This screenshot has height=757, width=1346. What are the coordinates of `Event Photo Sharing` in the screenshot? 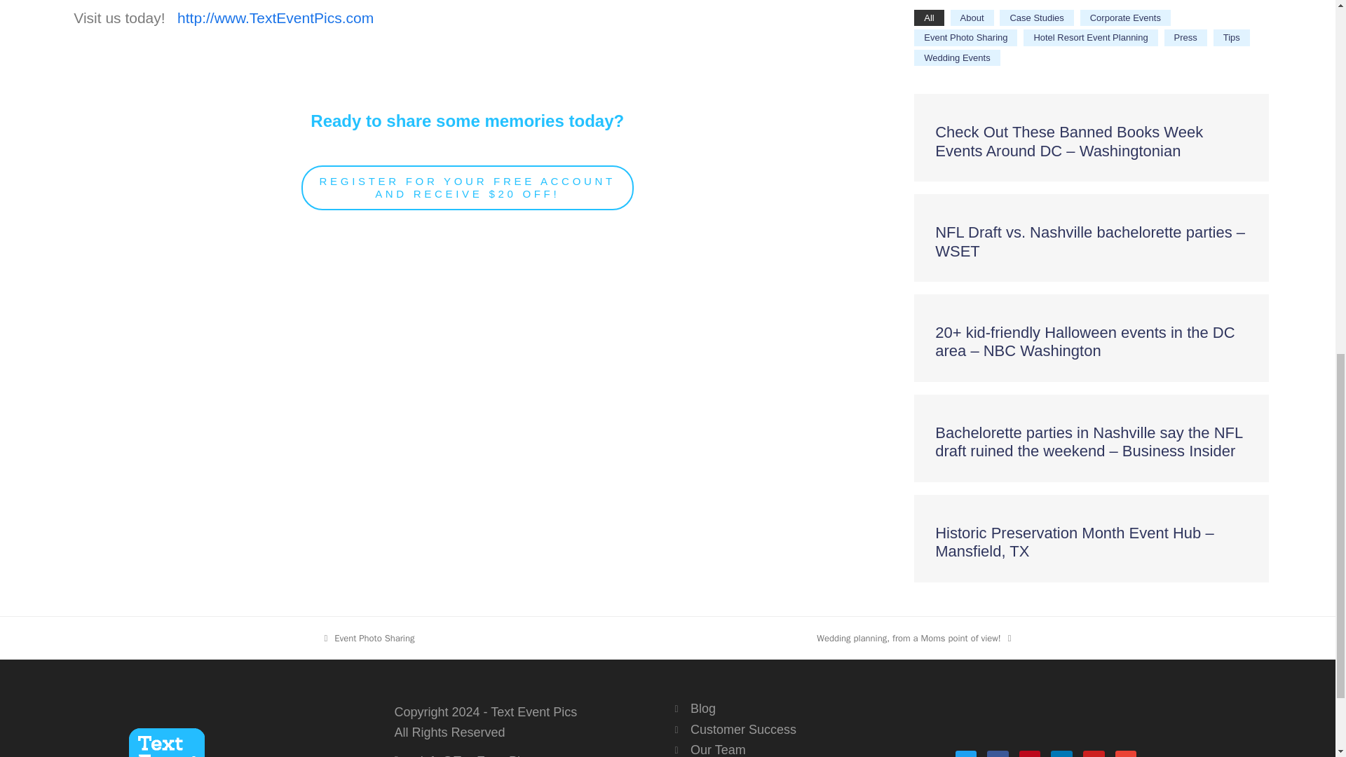 It's located at (369, 638).